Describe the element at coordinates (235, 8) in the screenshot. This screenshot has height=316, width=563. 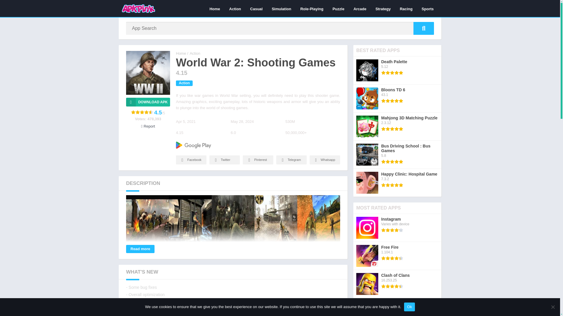
I see `Action` at that location.